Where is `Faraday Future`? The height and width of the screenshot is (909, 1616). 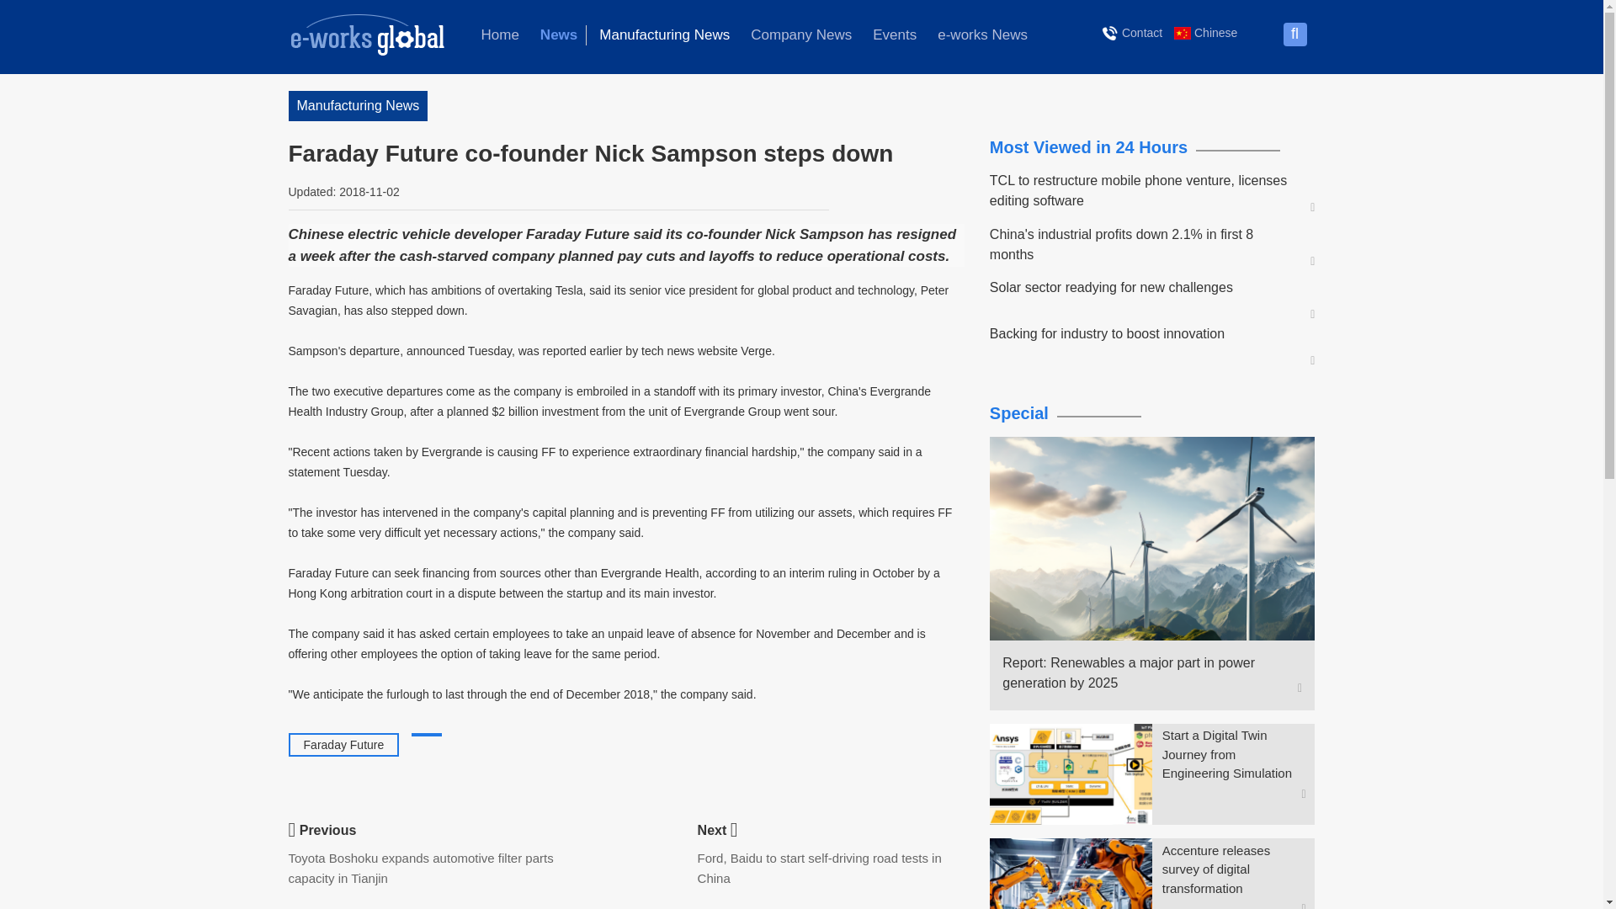 Faraday Future is located at coordinates (343, 744).